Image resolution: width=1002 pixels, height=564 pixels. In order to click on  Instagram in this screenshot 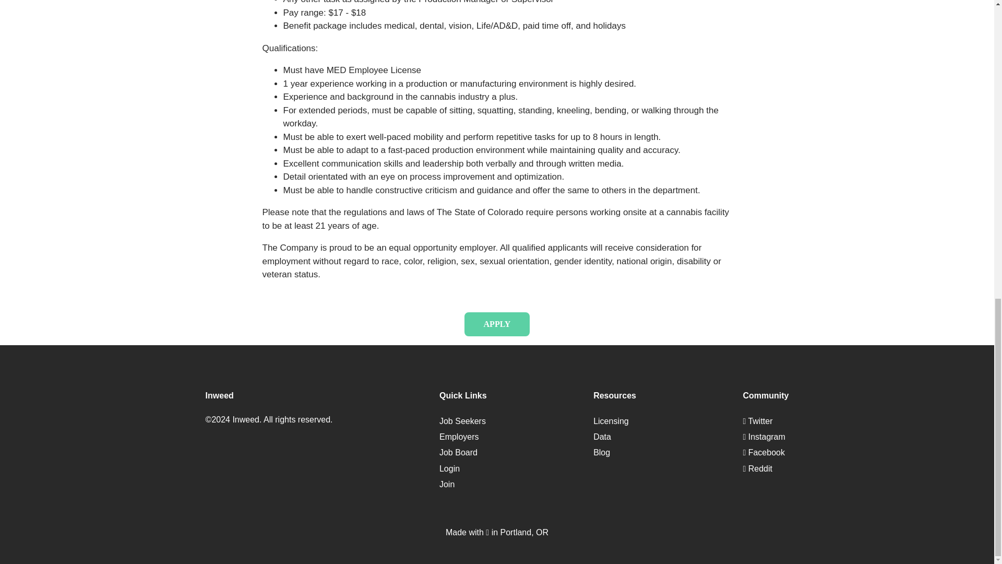, I will do `click(763, 437)`.